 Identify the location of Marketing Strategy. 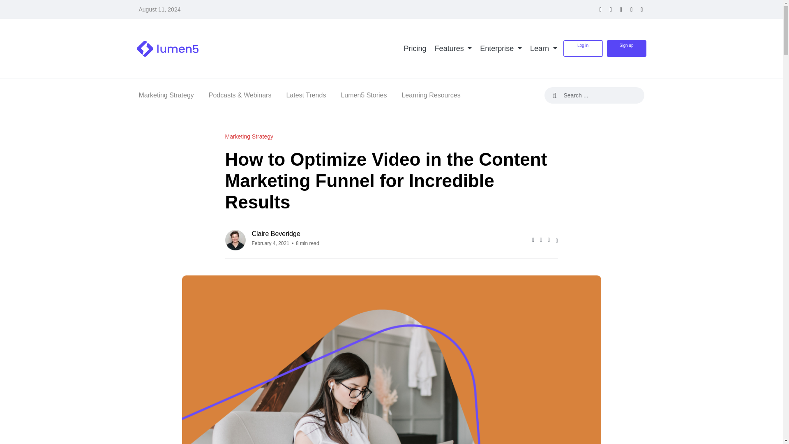
(166, 95).